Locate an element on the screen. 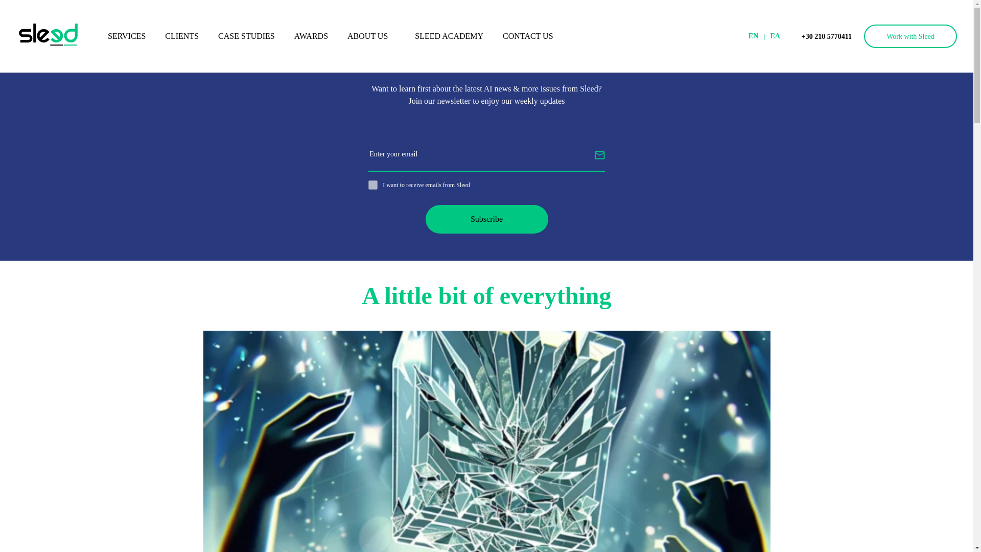 The width and height of the screenshot is (981, 552). SERVICES is located at coordinates (126, 36).